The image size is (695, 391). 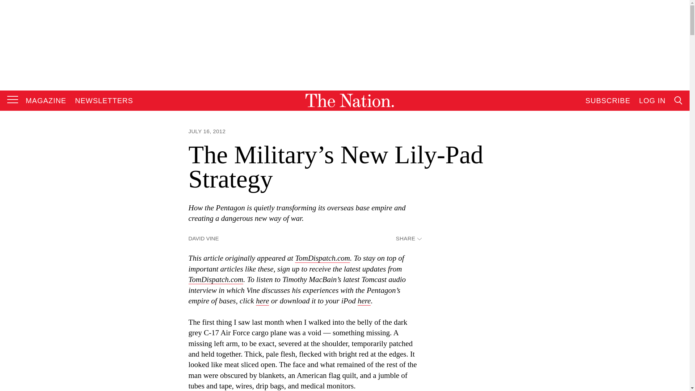 What do you see at coordinates (203, 238) in the screenshot?
I see `DAVID VINE` at bounding box center [203, 238].